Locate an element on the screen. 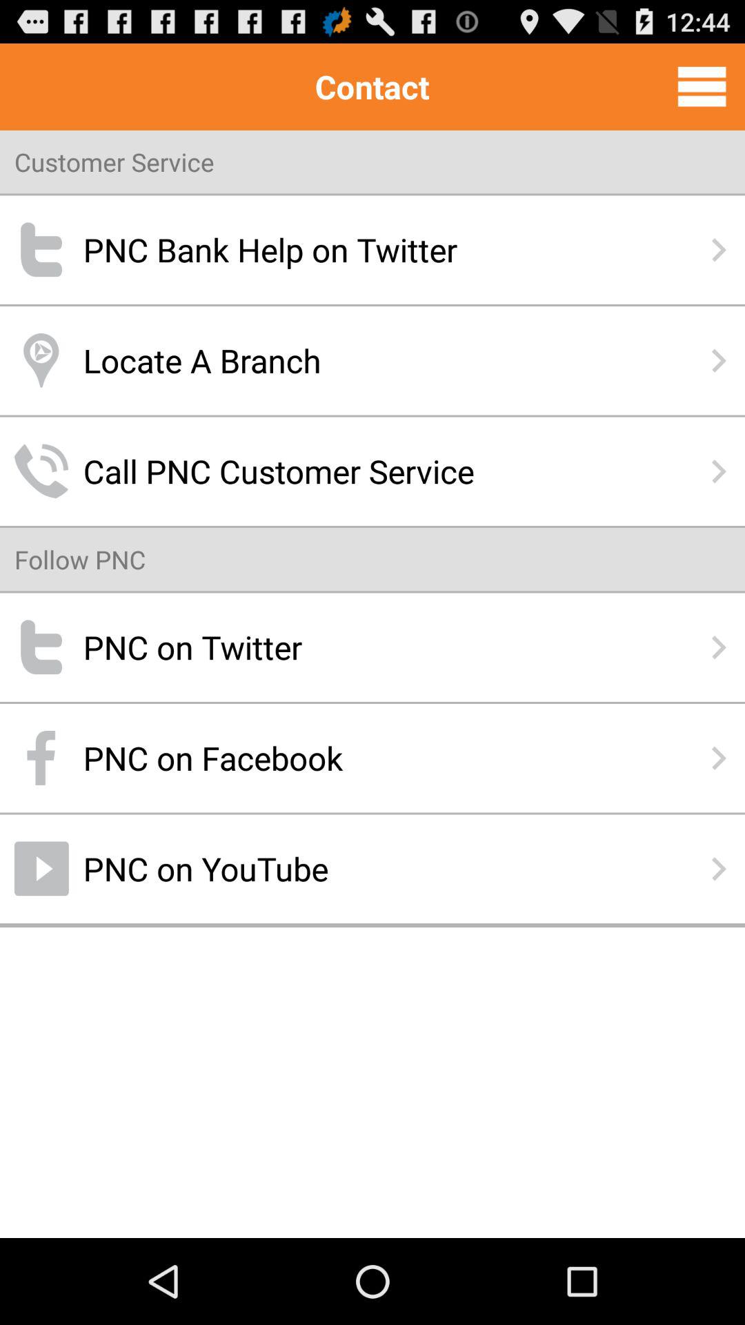 This screenshot has width=745, height=1325. launch the icon below the pnc bank help item is located at coordinates (372, 360).